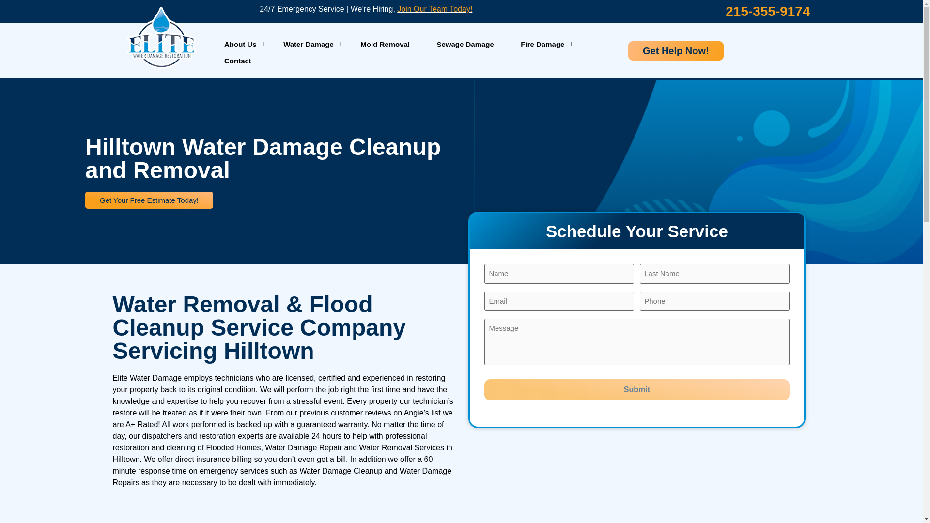 Image resolution: width=930 pixels, height=523 pixels. I want to click on About Us, so click(244, 45).